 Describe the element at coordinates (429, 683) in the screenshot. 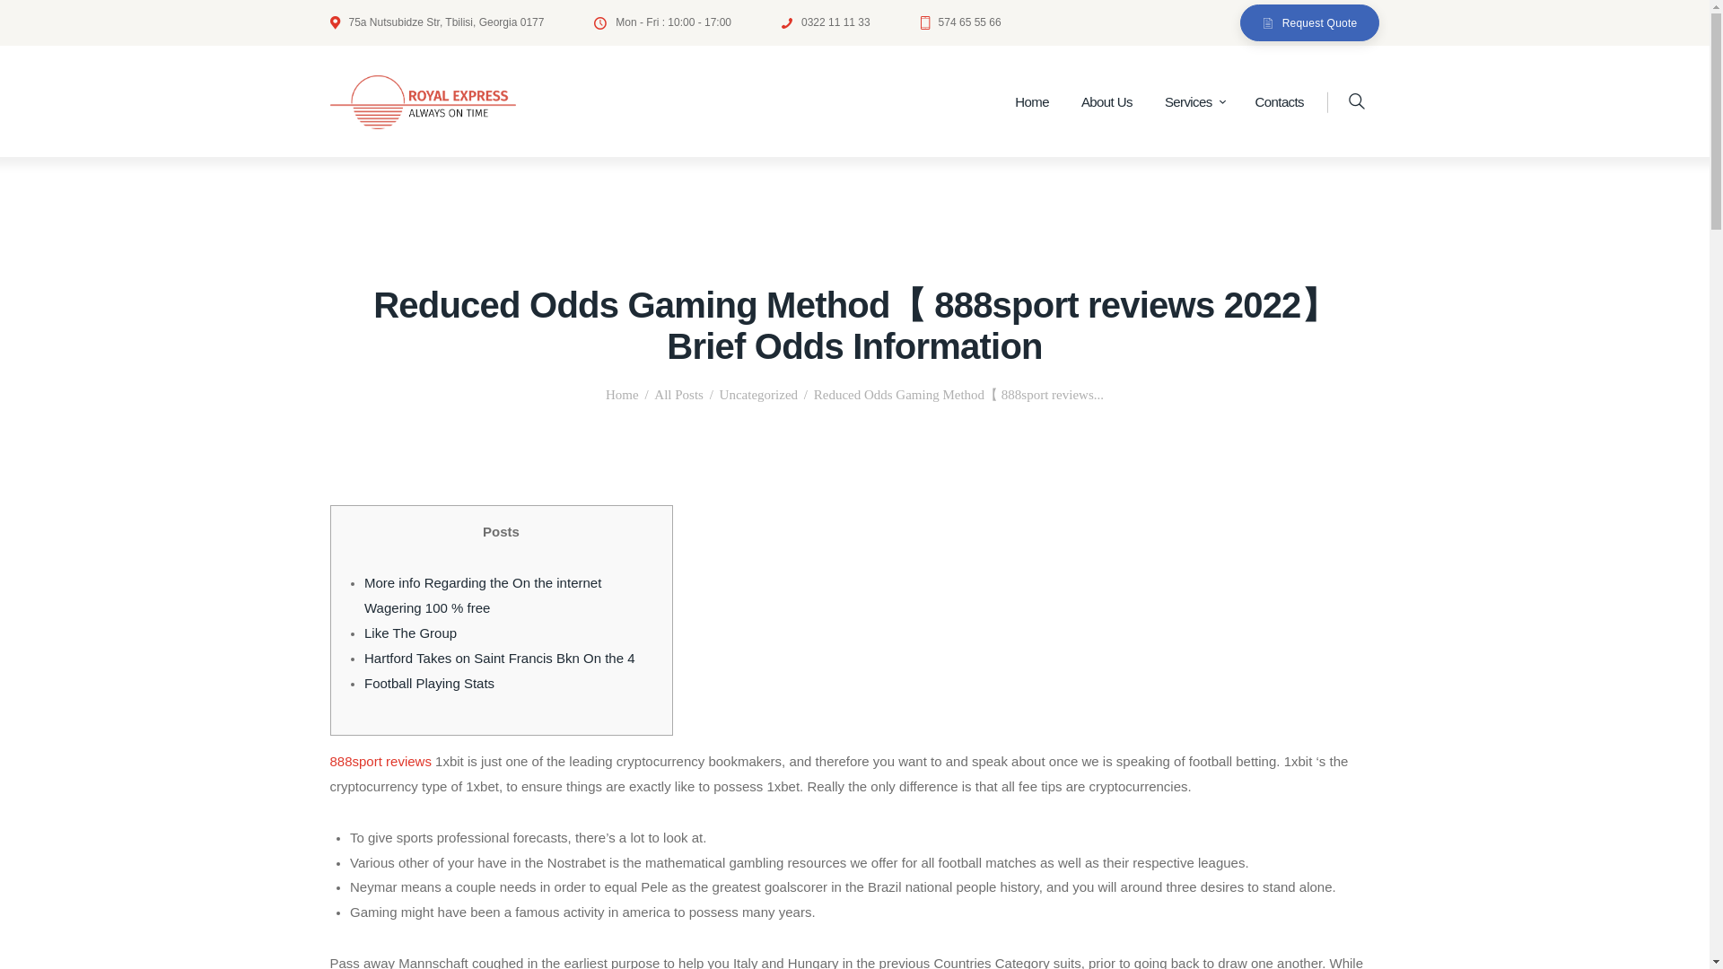

I see `Football Playing Stats` at that location.